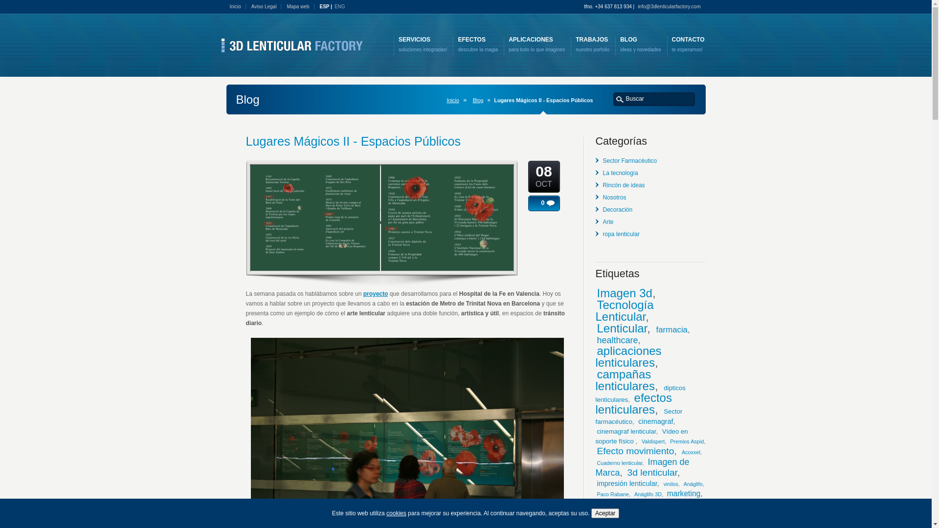 The width and height of the screenshot is (939, 528). Describe the element at coordinates (605, 513) in the screenshot. I see `Aceptar` at that location.